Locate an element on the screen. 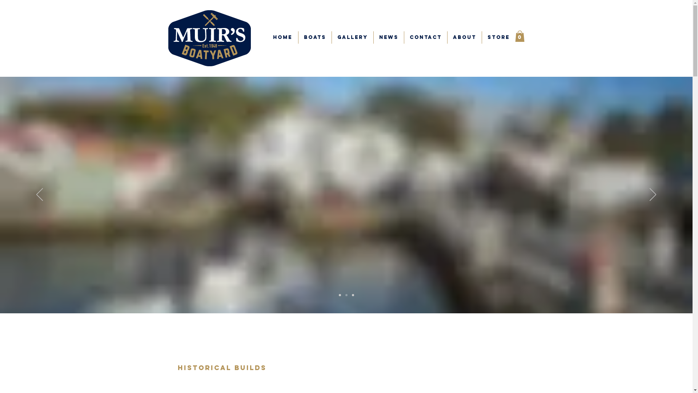 This screenshot has height=393, width=698. CONTACT is located at coordinates (426, 37).